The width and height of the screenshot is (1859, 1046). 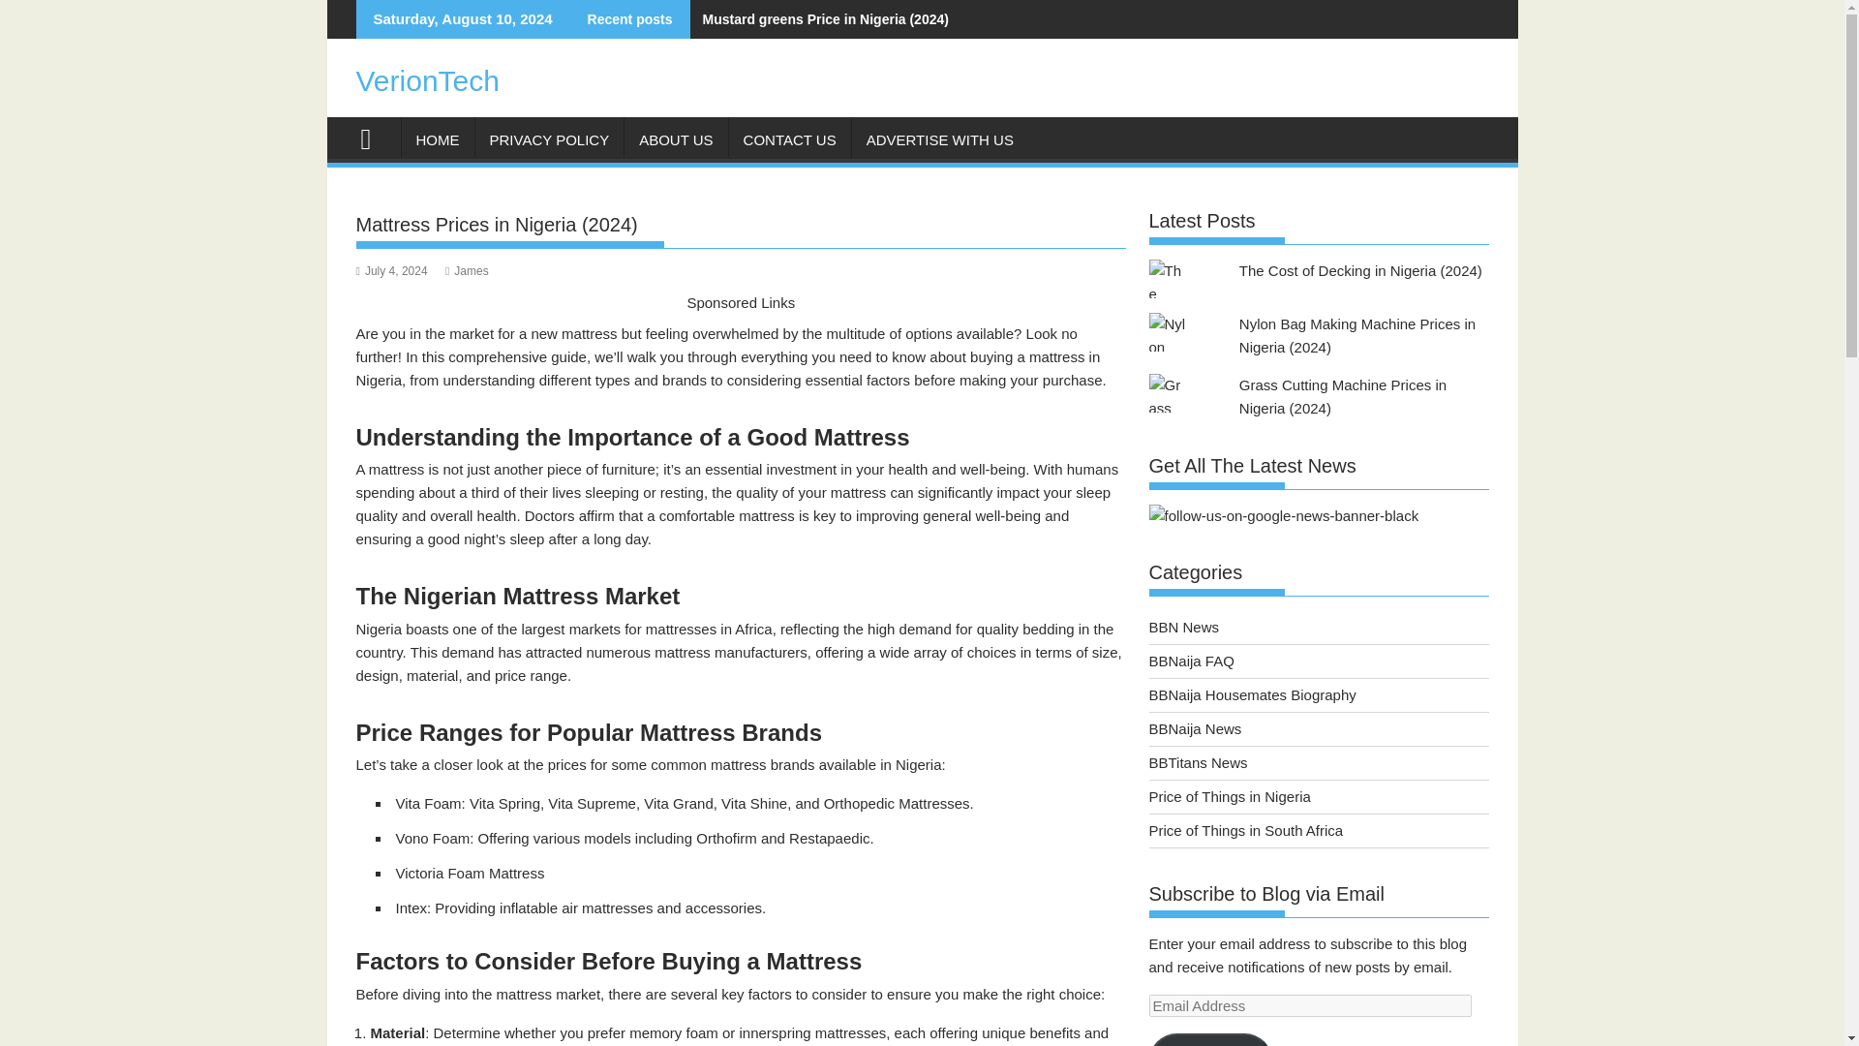 What do you see at coordinates (790, 139) in the screenshot?
I see `CONTACT US` at bounding box center [790, 139].